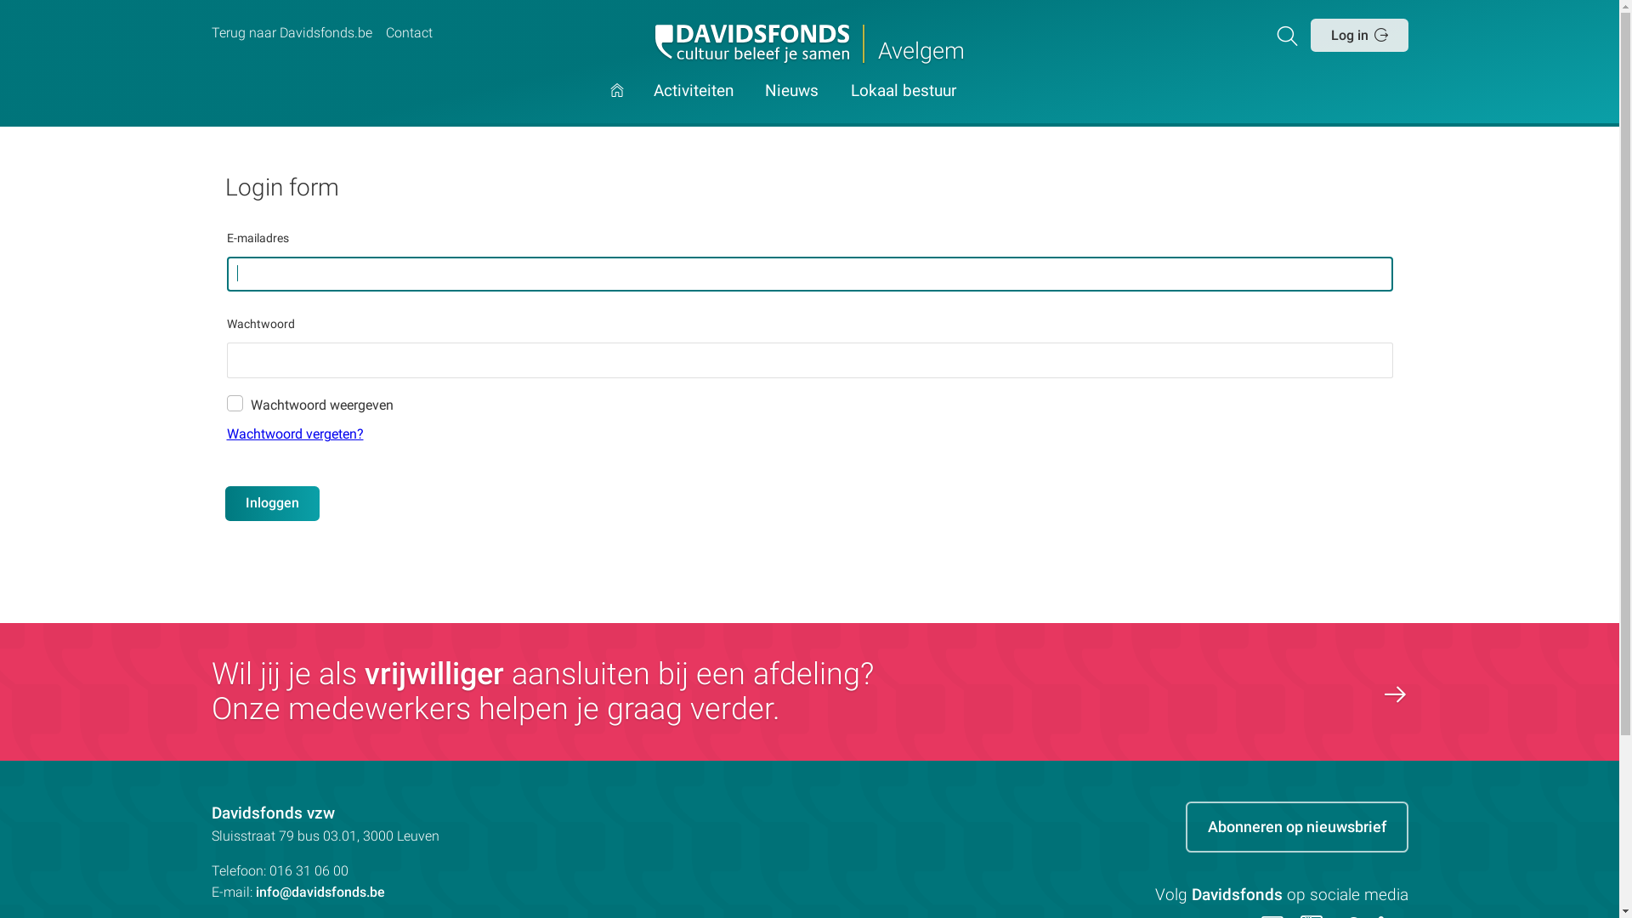  I want to click on Wachtwoord vergeten?, so click(809, 435).